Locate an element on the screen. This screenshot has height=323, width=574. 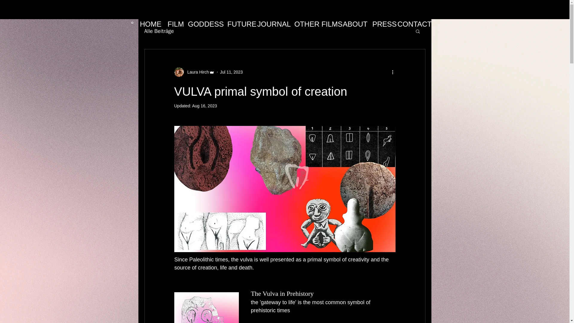
PRESS is located at coordinates (382, 24).